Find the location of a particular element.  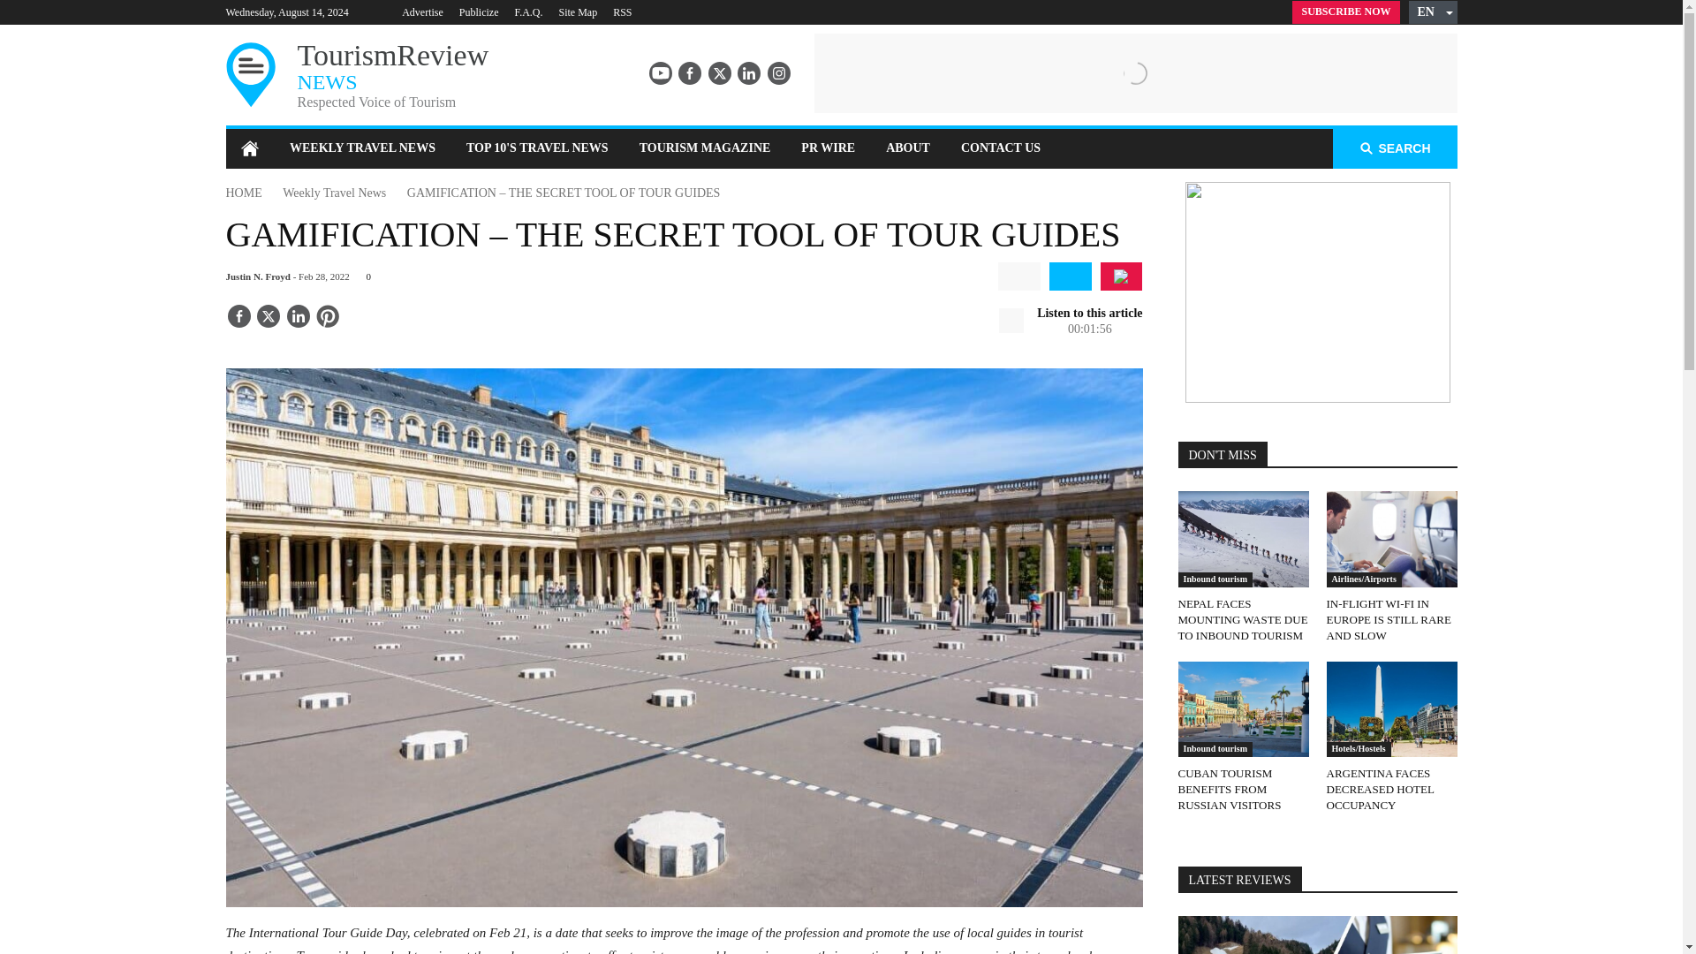

PR WIRE is located at coordinates (829, 148).